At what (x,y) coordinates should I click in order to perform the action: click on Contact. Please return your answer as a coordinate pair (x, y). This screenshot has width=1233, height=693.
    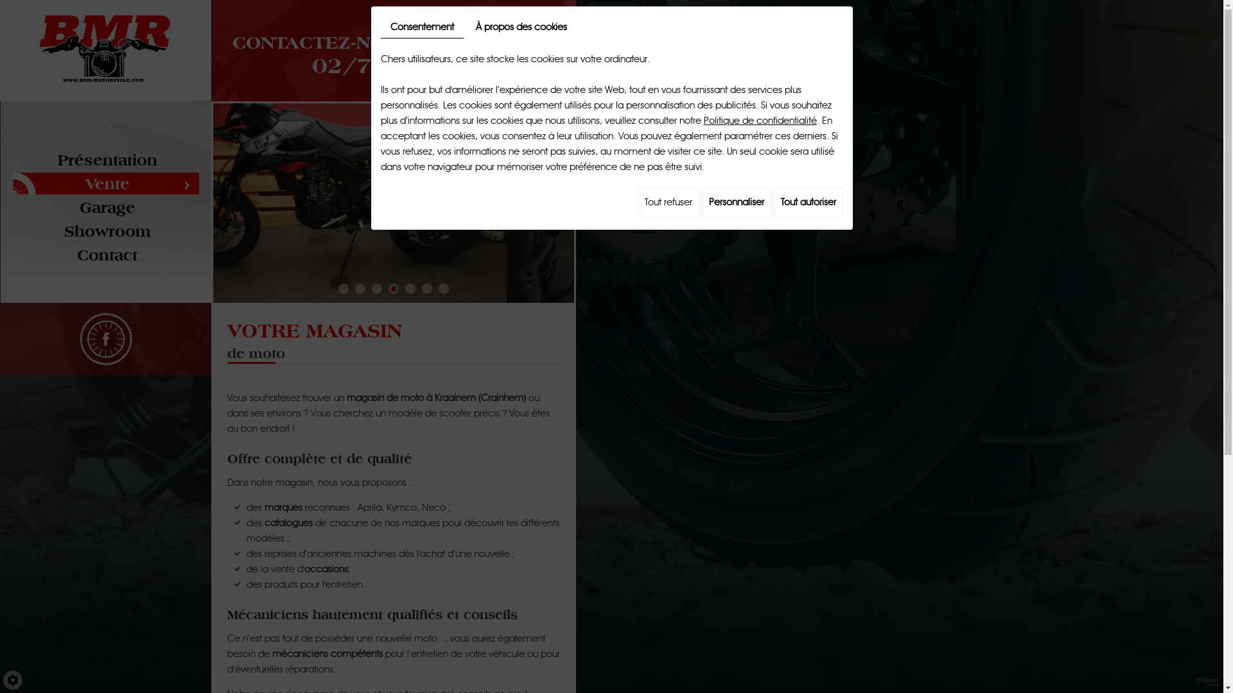
    Looking at the image, I should click on (107, 255).